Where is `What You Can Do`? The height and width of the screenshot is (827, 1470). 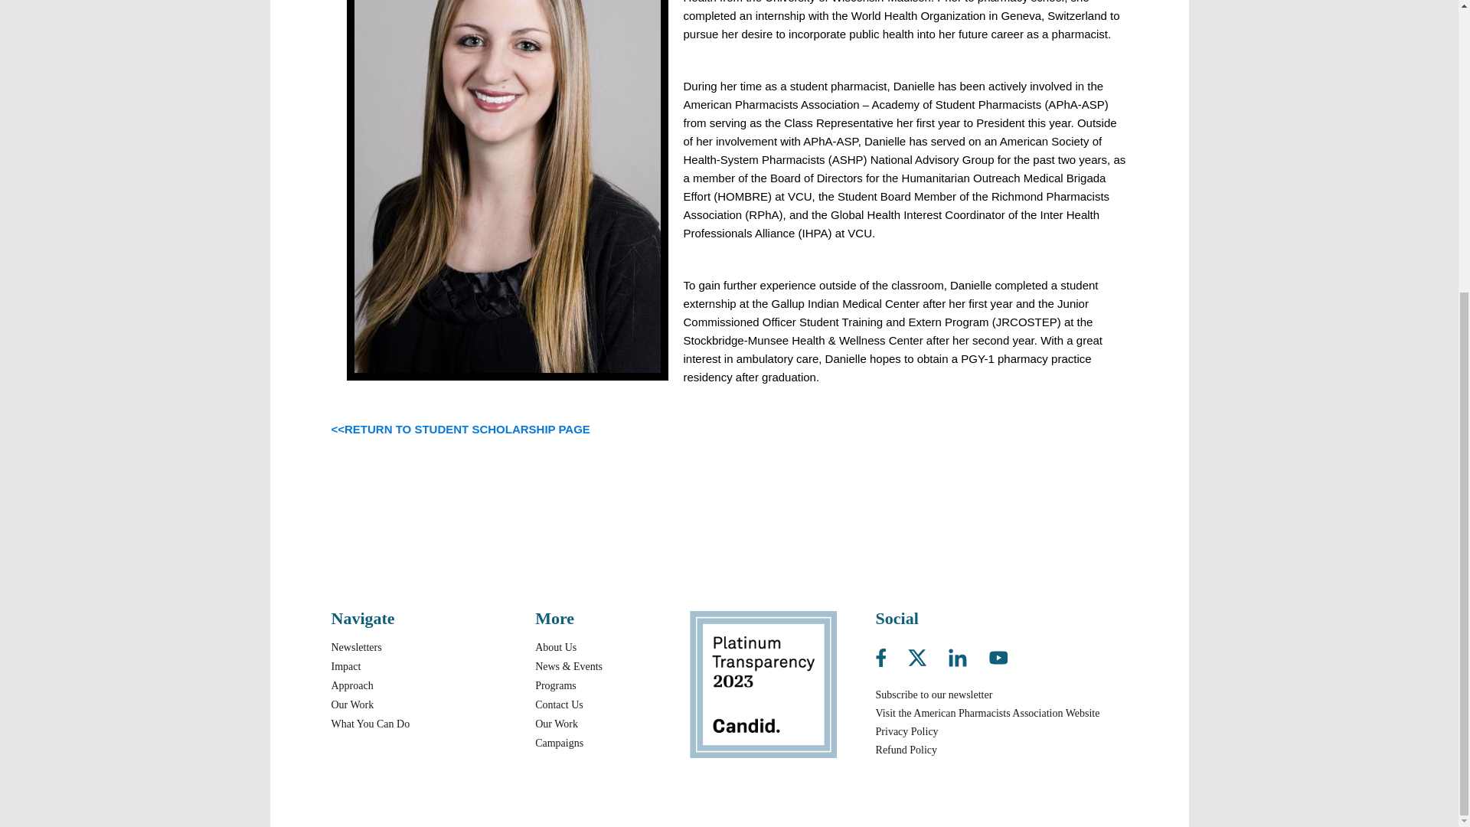 What You Can Do is located at coordinates (371, 724).